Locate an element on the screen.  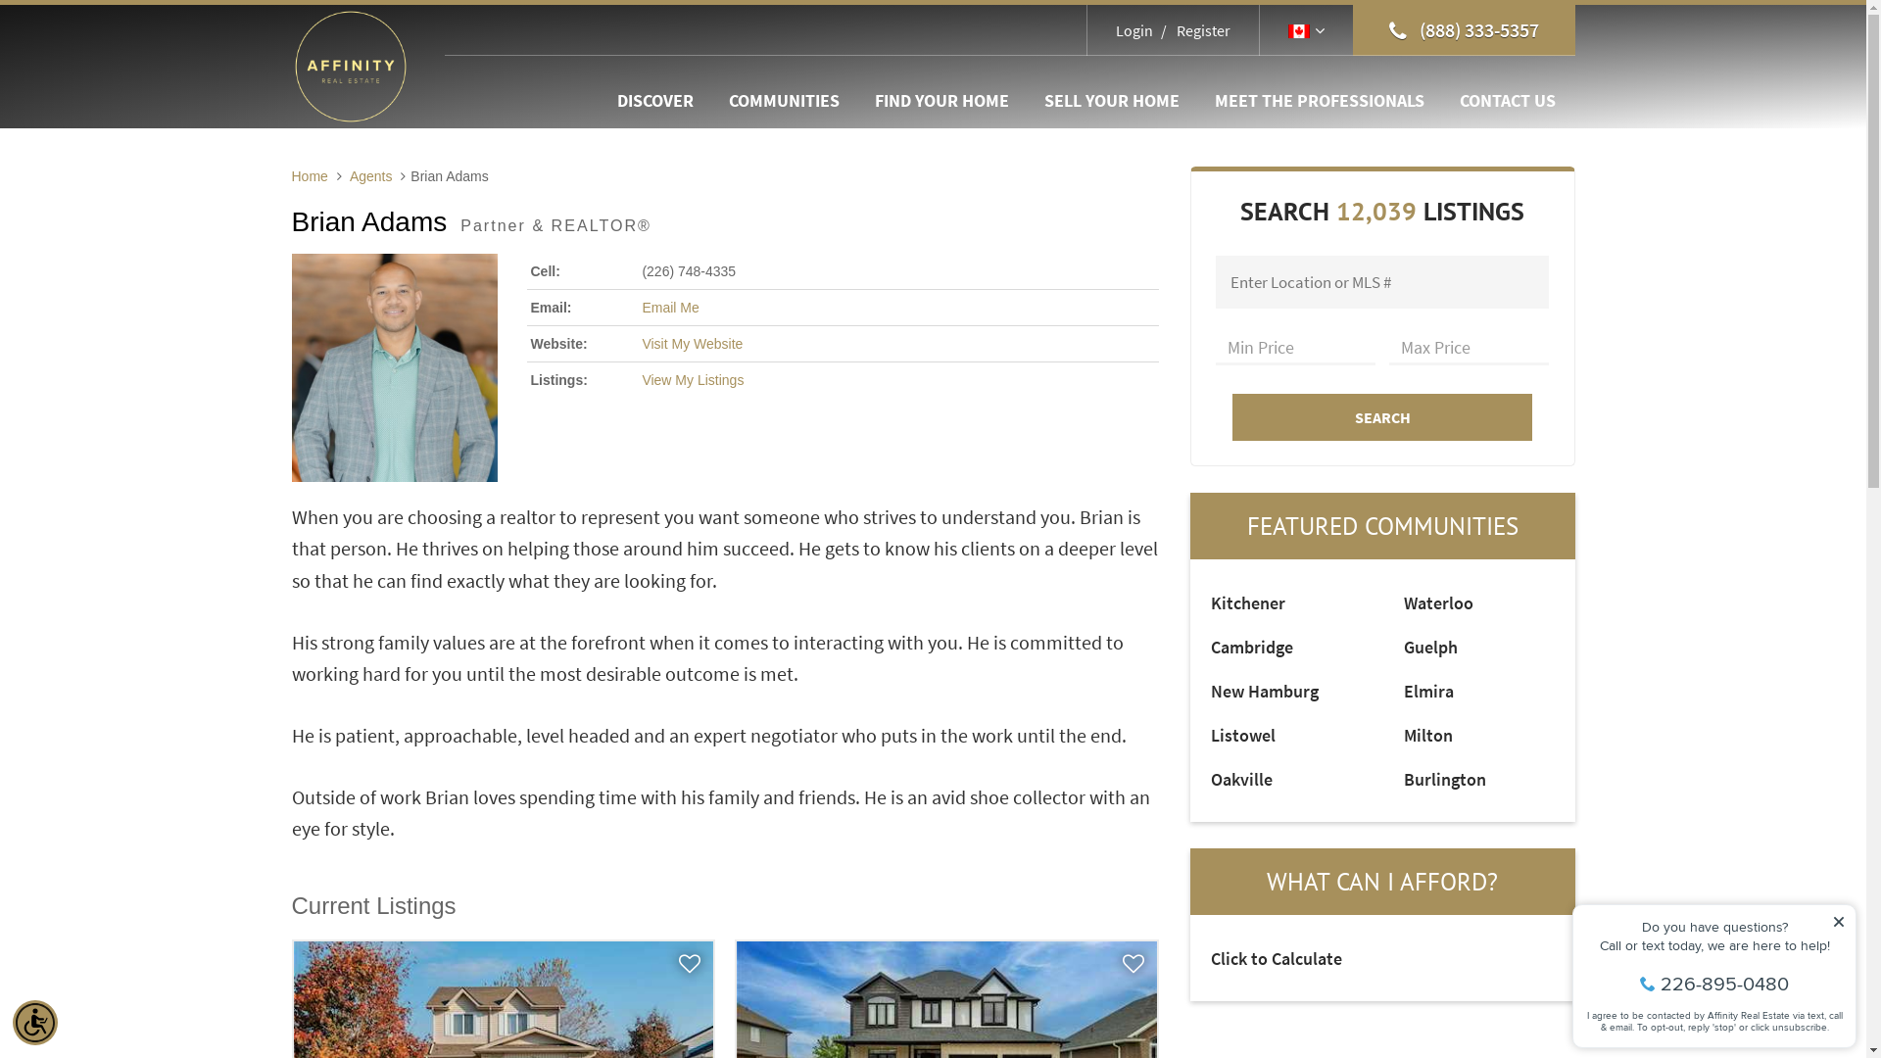
Waterloo is located at coordinates (1438, 603).